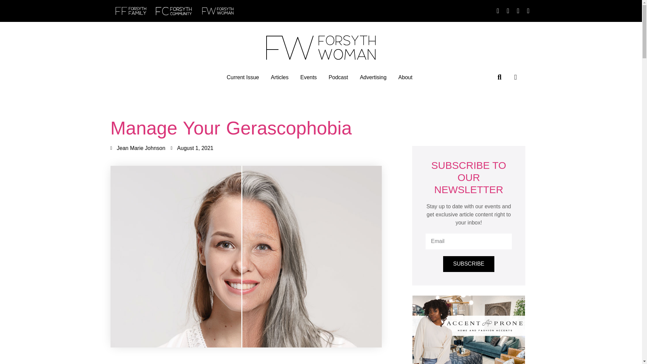 Image resolution: width=647 pixels, height=364 pixels. Describe the element at coordinates (338, 78) in the screenshot. I see `Podcast` at that location.